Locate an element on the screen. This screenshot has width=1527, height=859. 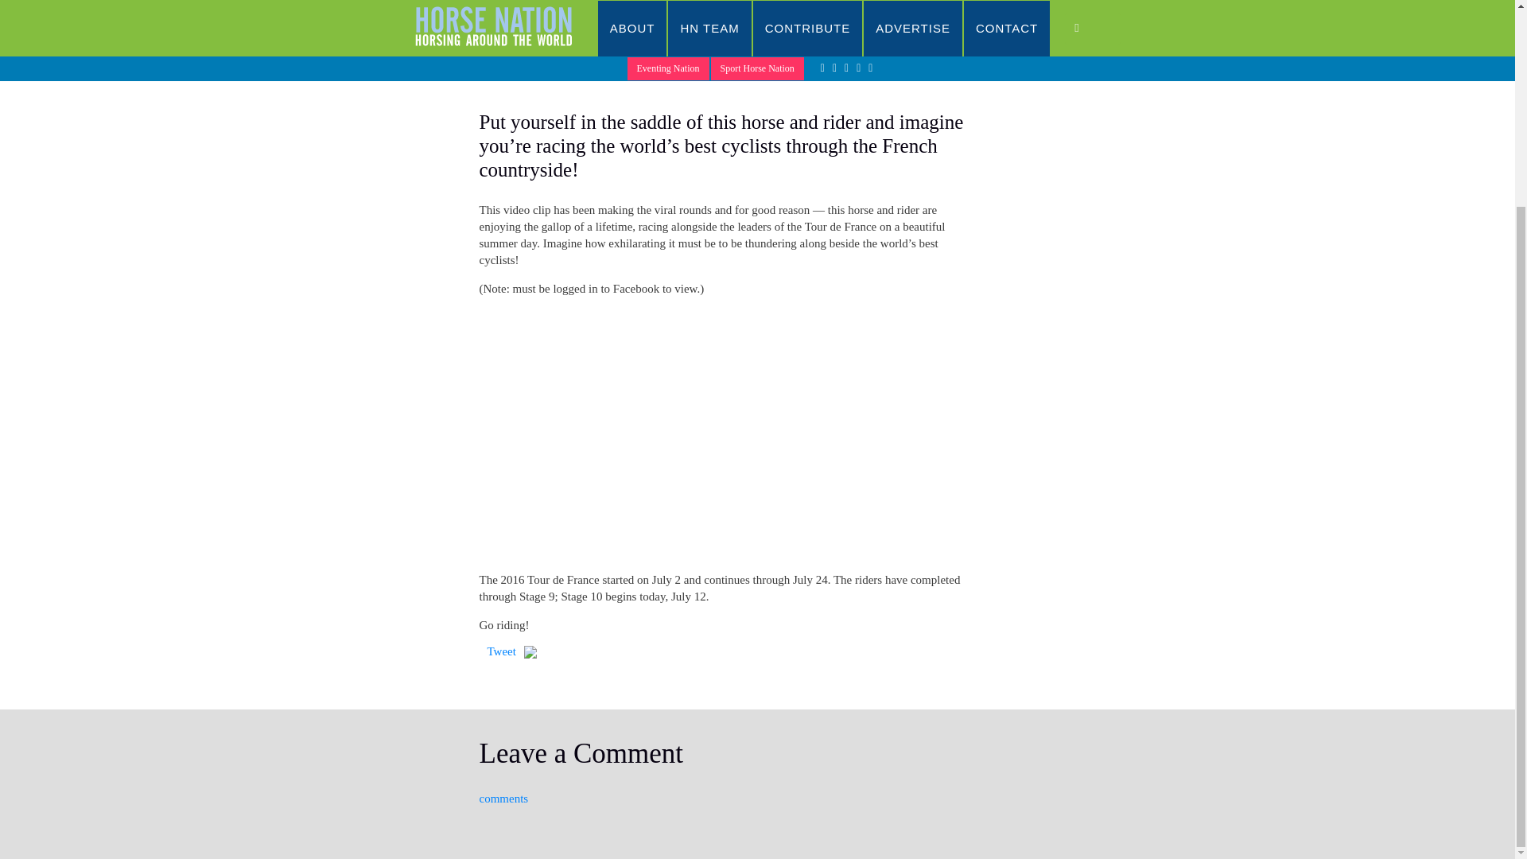
View all posts by Kristen Kovatch is located at coordinates (596, 74).